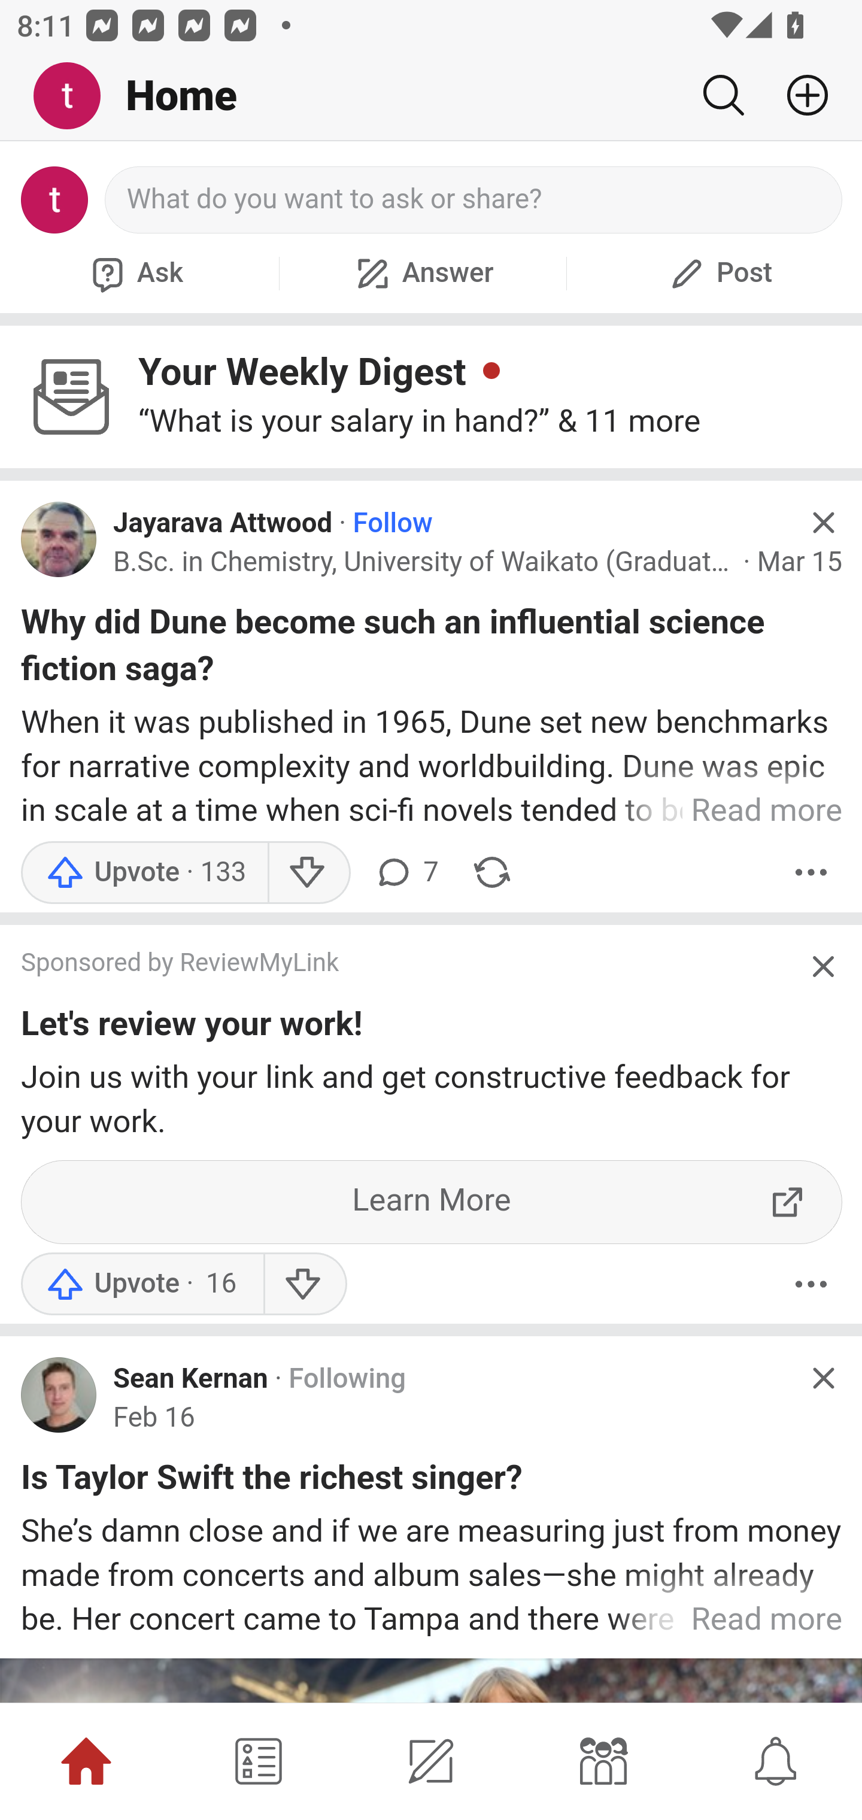 This screenshot has width=862, height=1820. I want to click on Add, so click(799, 95).